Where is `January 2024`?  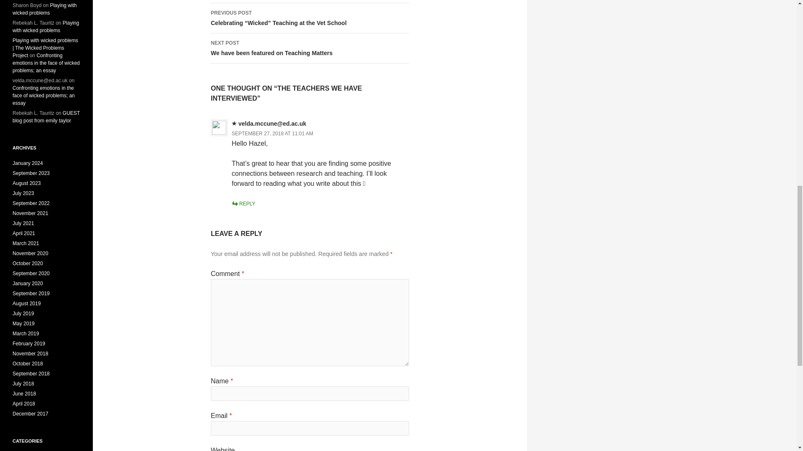 January 2024 is located at coordinates (27, 183).